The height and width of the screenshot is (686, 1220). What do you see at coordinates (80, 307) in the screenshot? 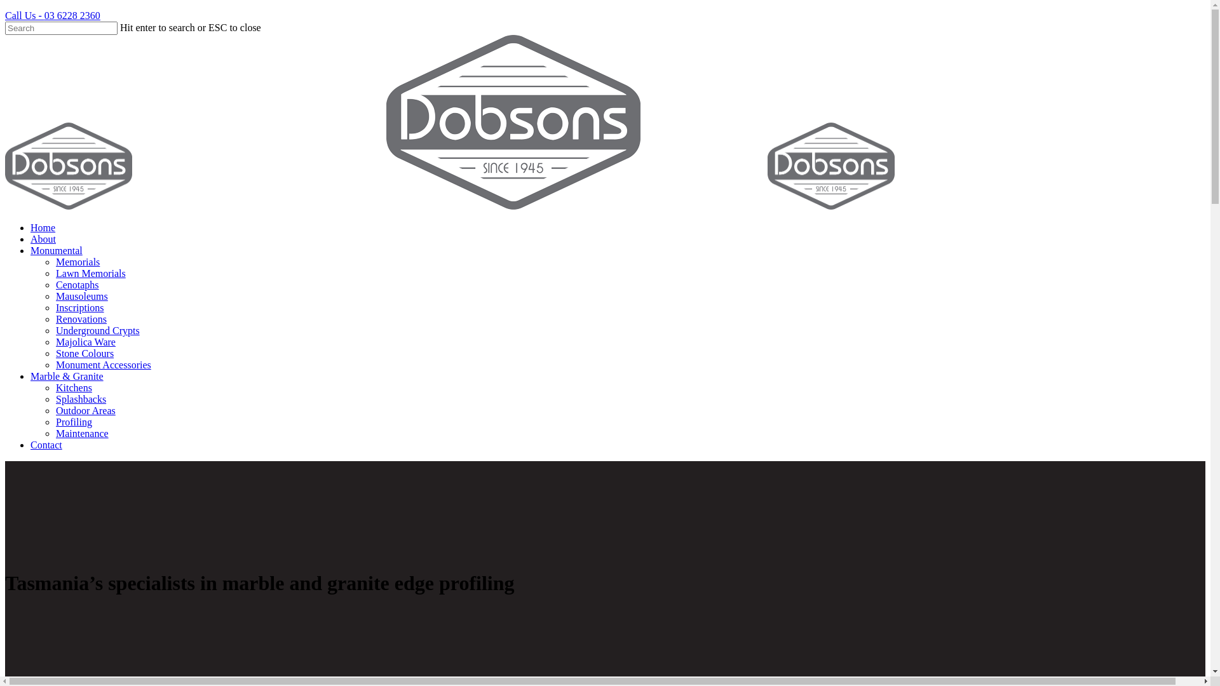
I see `Inscriptions` at bounding box center [80, 307].